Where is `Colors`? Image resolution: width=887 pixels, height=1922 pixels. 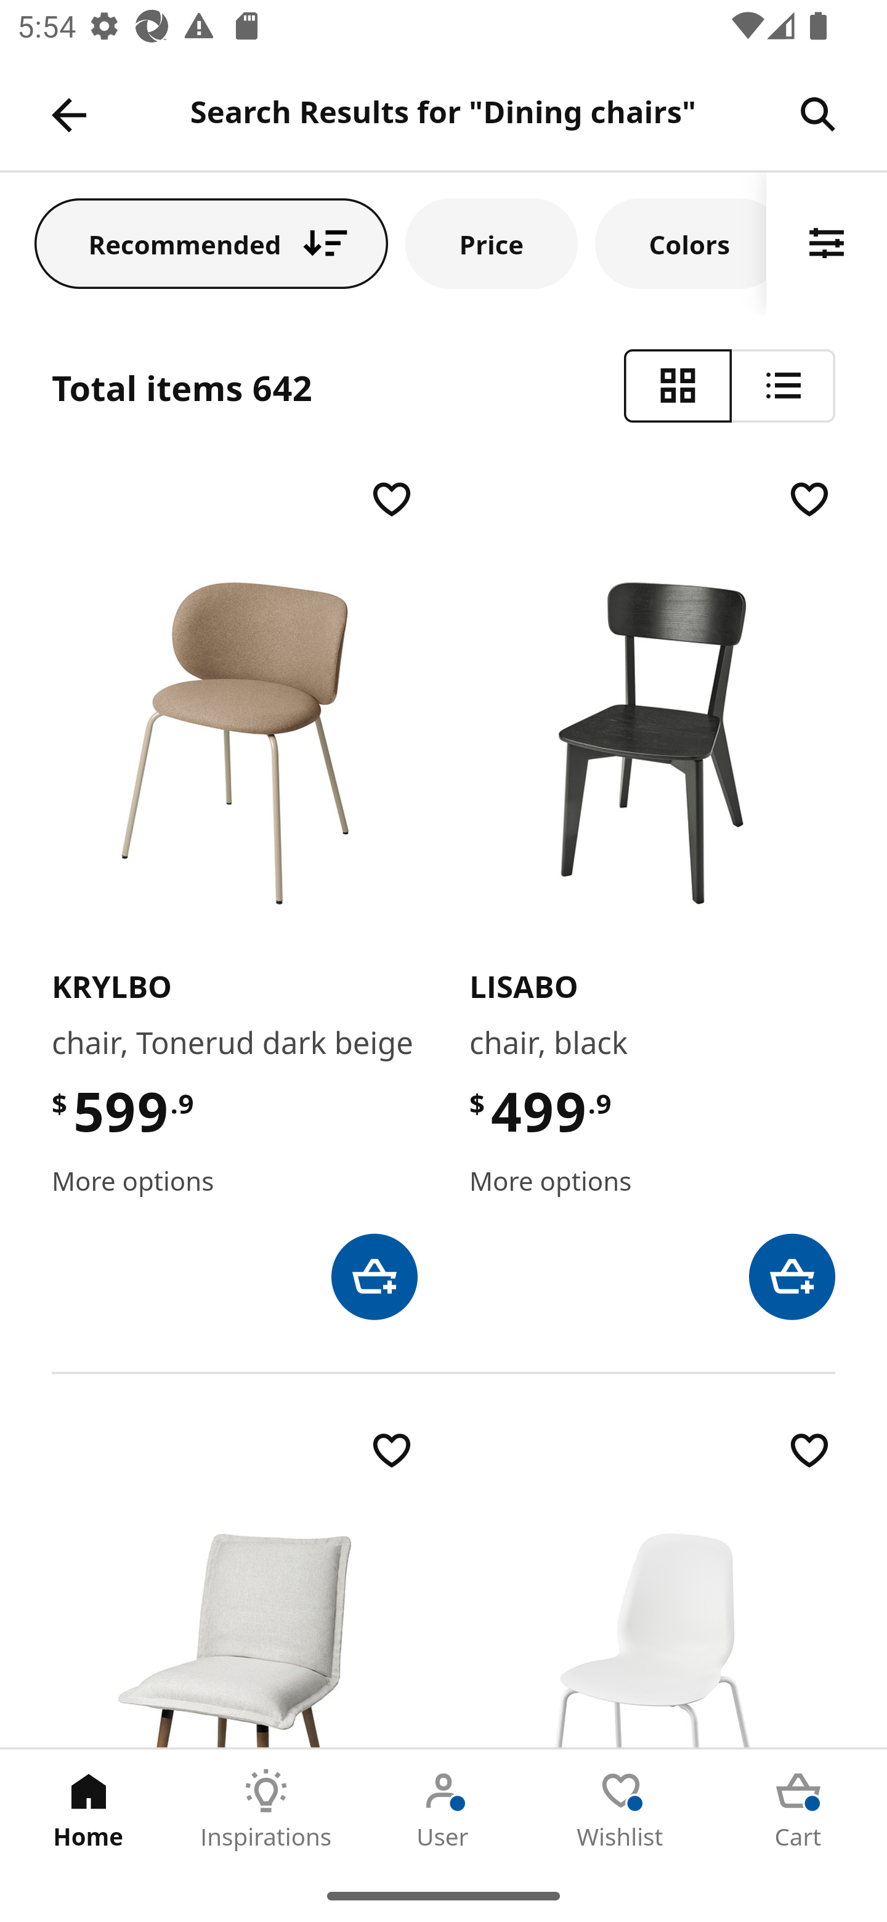 Colors is located at coordinates (681, 243).